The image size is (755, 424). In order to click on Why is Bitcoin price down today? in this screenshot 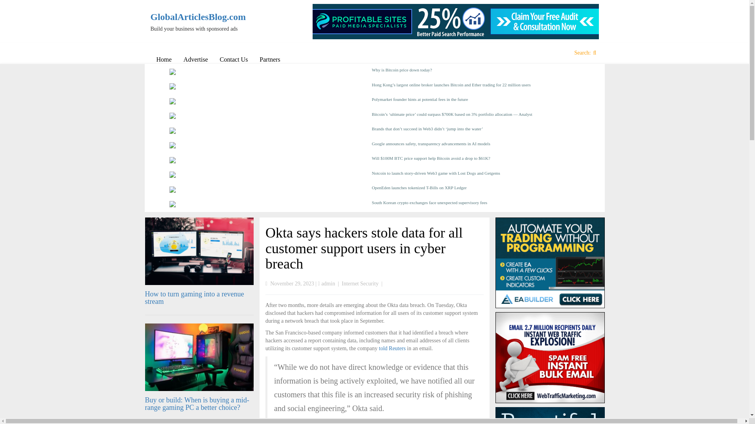, I will do `click(476, 72)`.